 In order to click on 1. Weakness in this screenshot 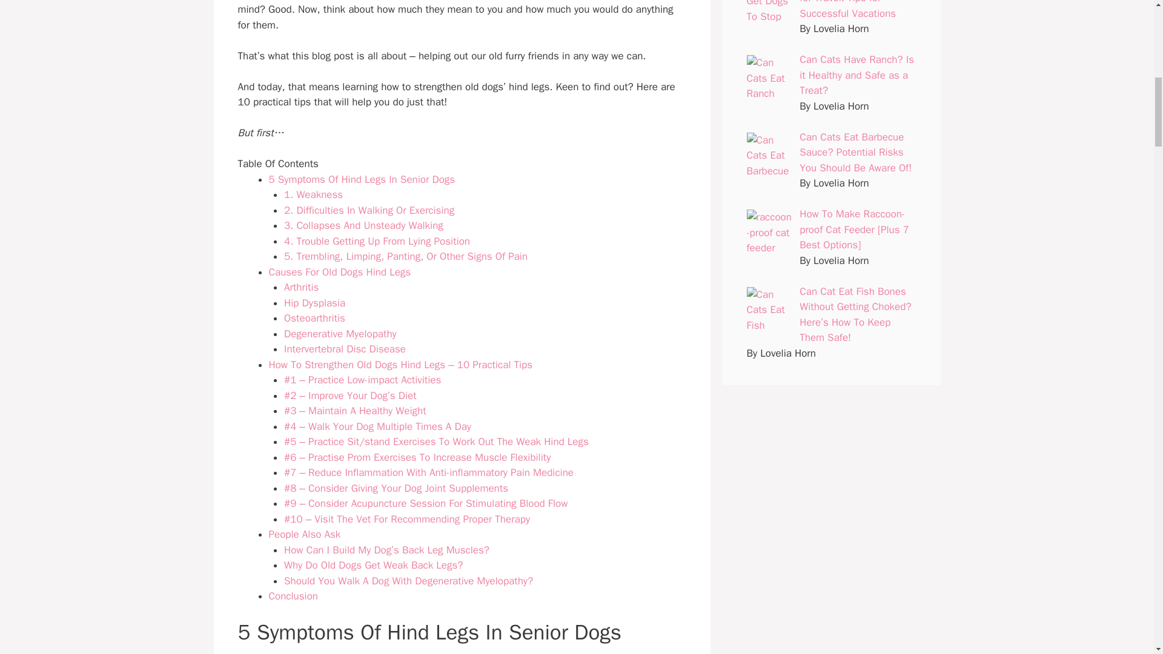, I will do `click(313, 194)`.